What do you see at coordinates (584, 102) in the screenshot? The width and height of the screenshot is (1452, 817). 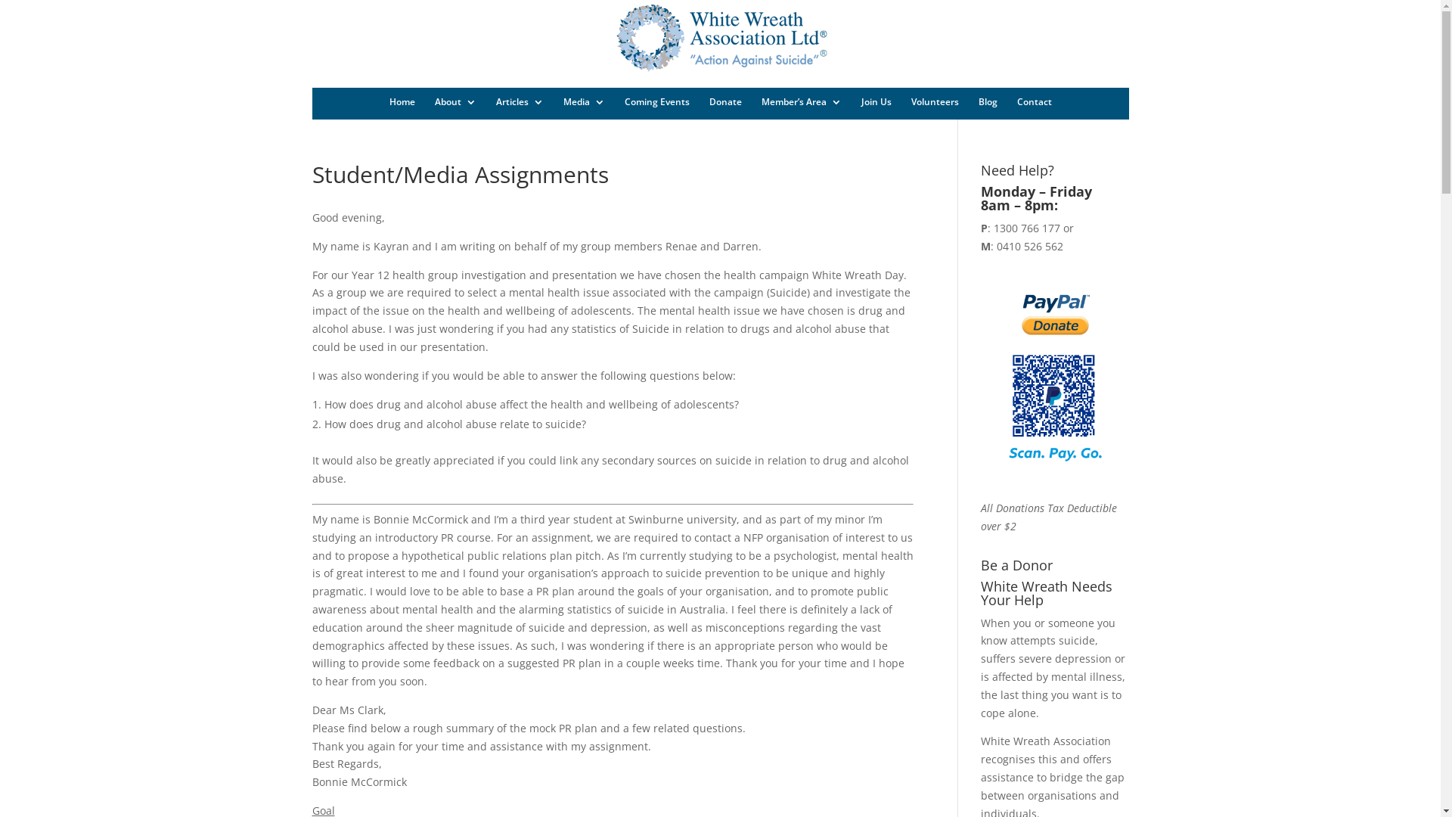 I see `Media` at bounding box center [584, 102].